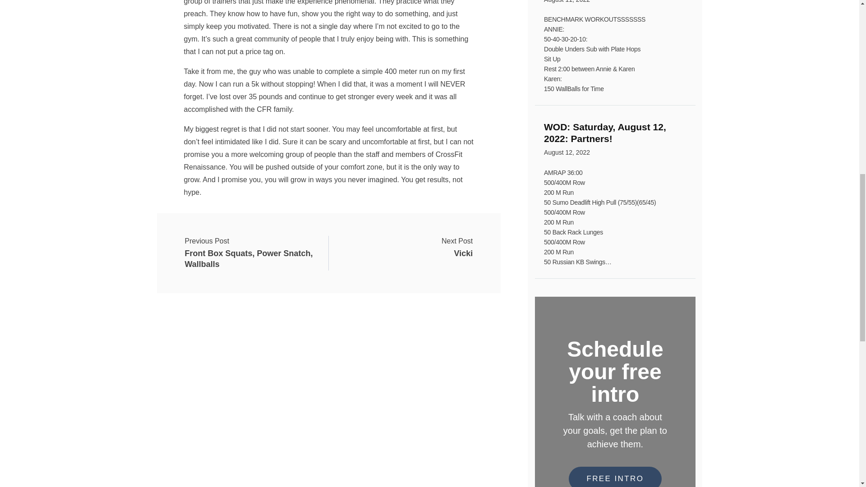 Image resolution: width=866 pixels, height=487 pixels. I want to click on Vicki, so click(457, 247).